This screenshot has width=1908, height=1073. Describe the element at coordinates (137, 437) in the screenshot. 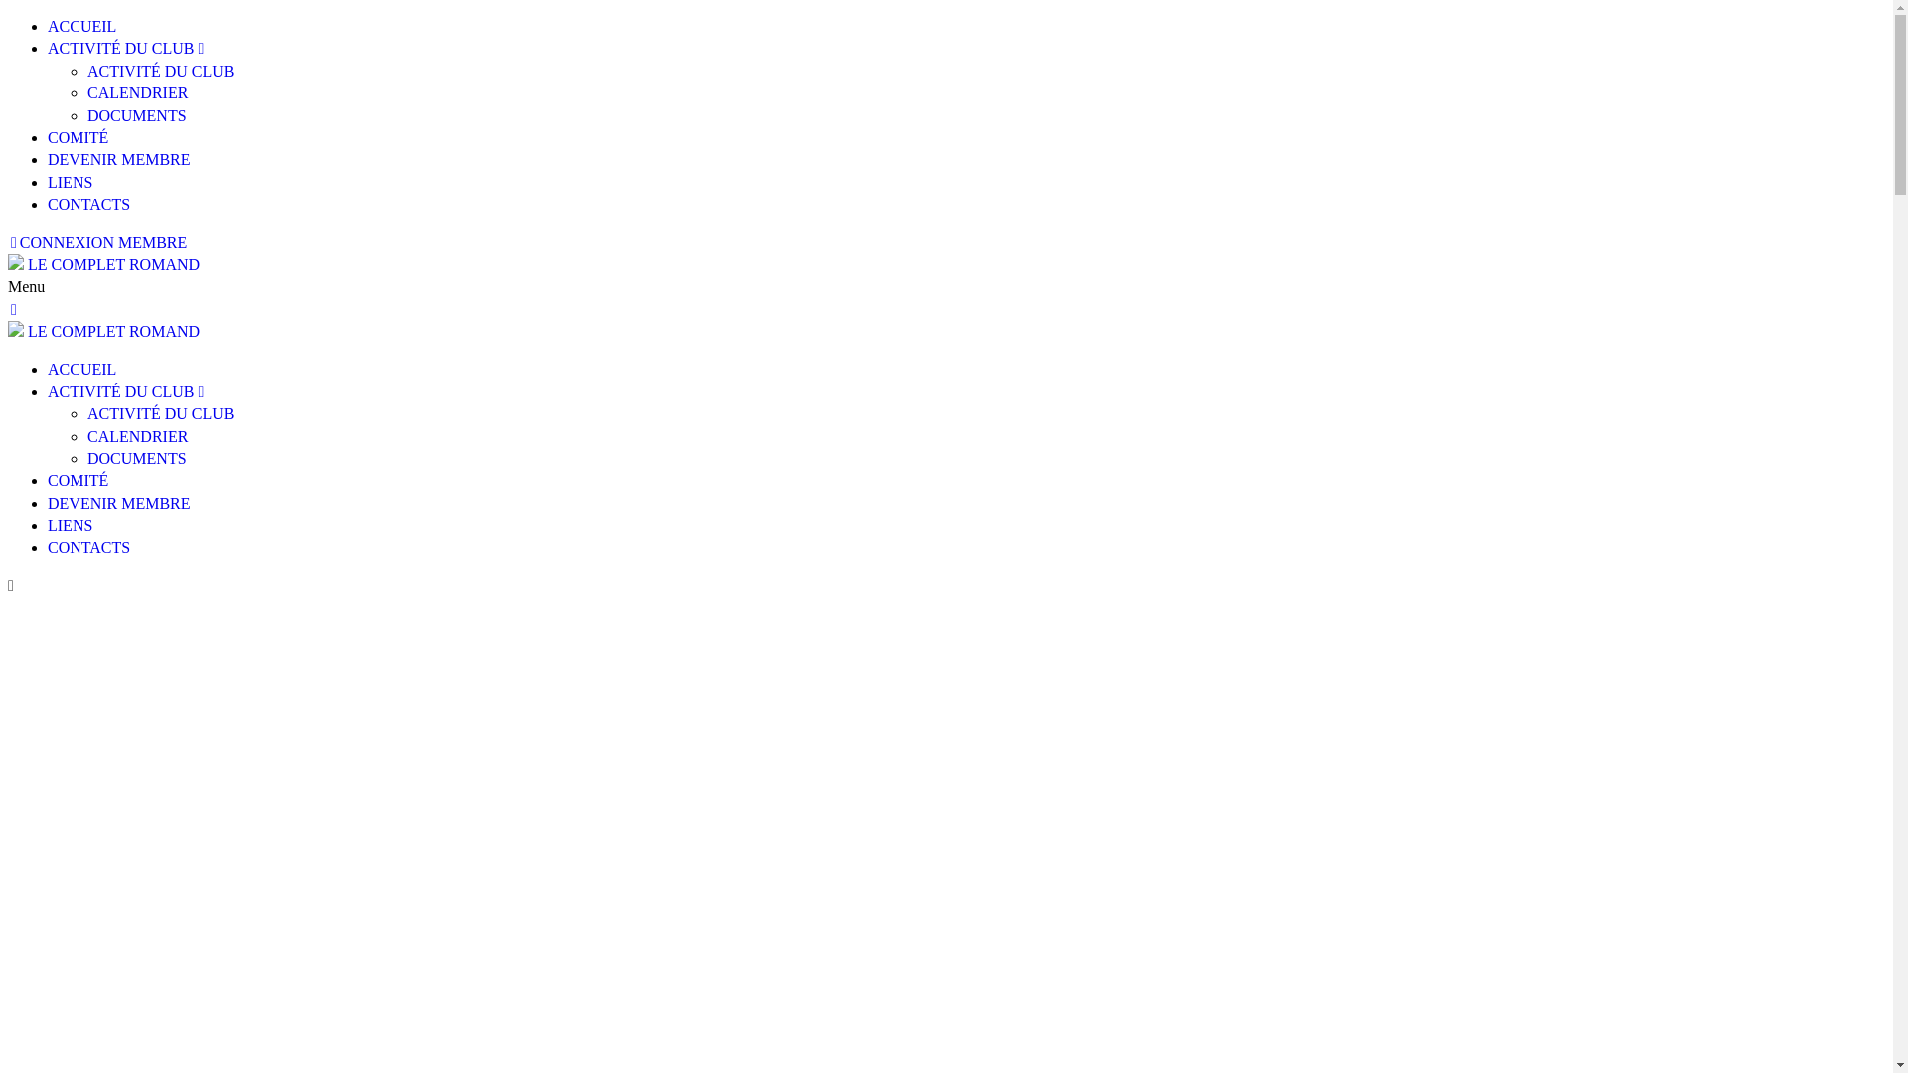

I see `CALENDRIER` at that location.